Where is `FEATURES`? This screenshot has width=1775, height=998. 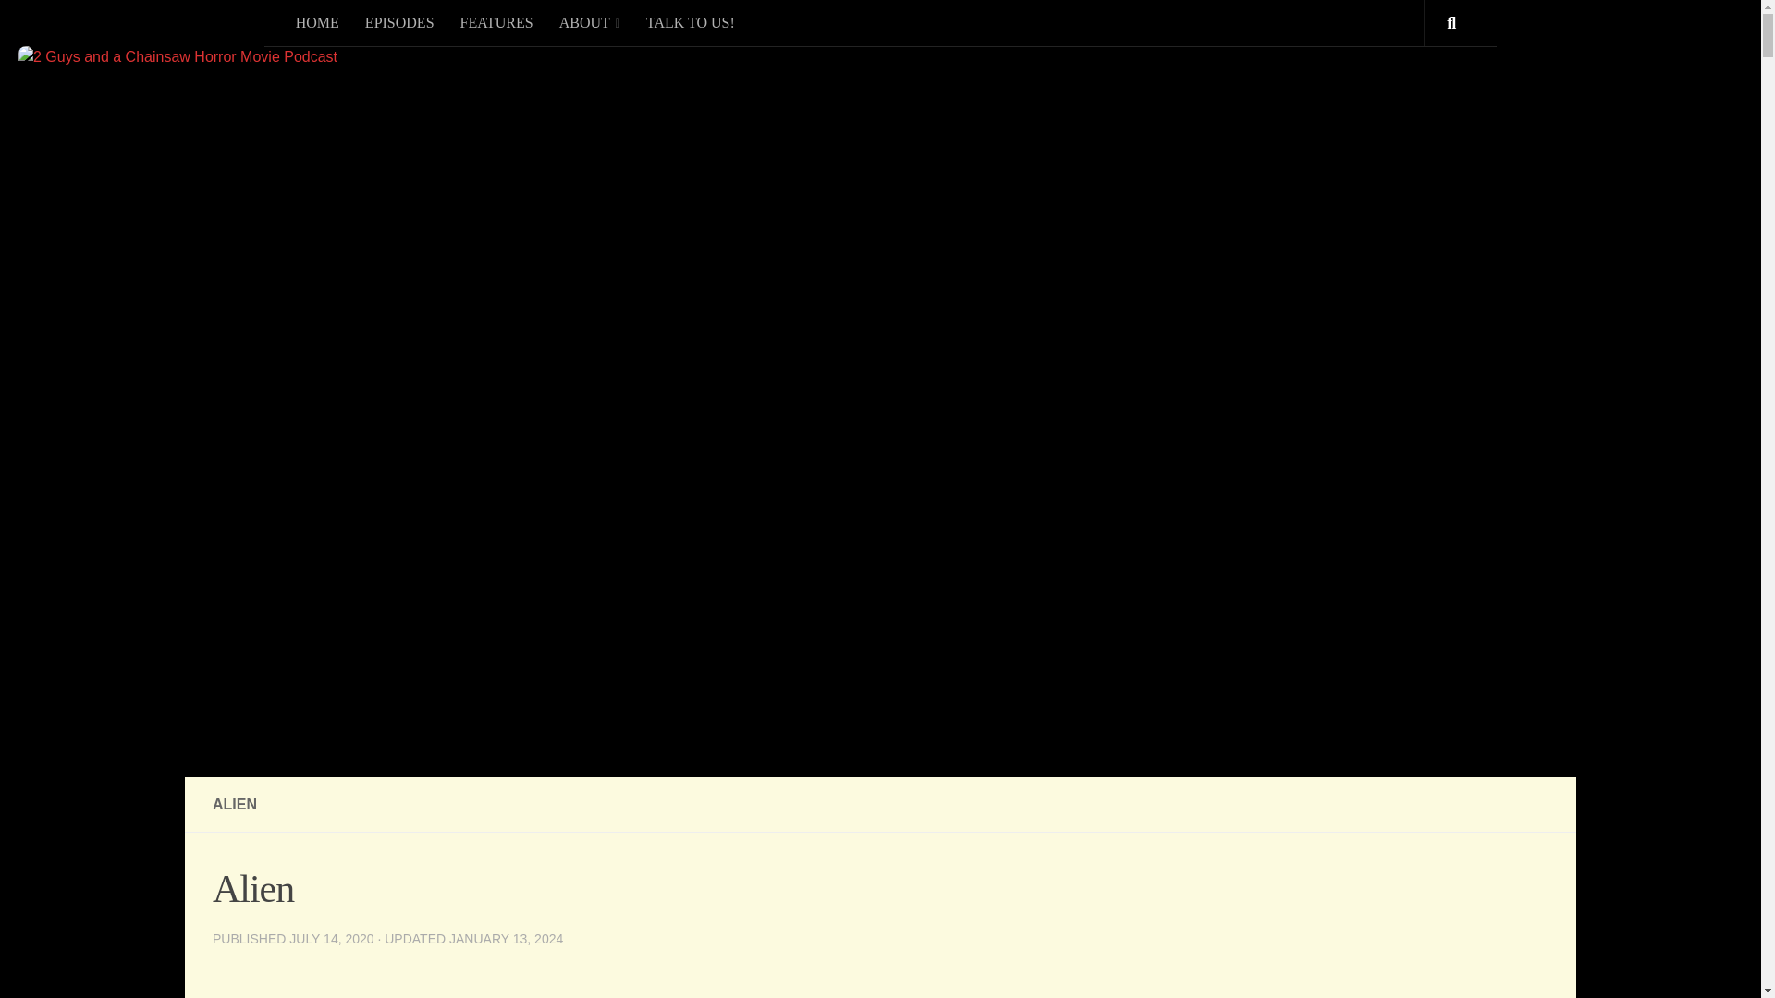 FEATURES is located at coordinates (496, 22).